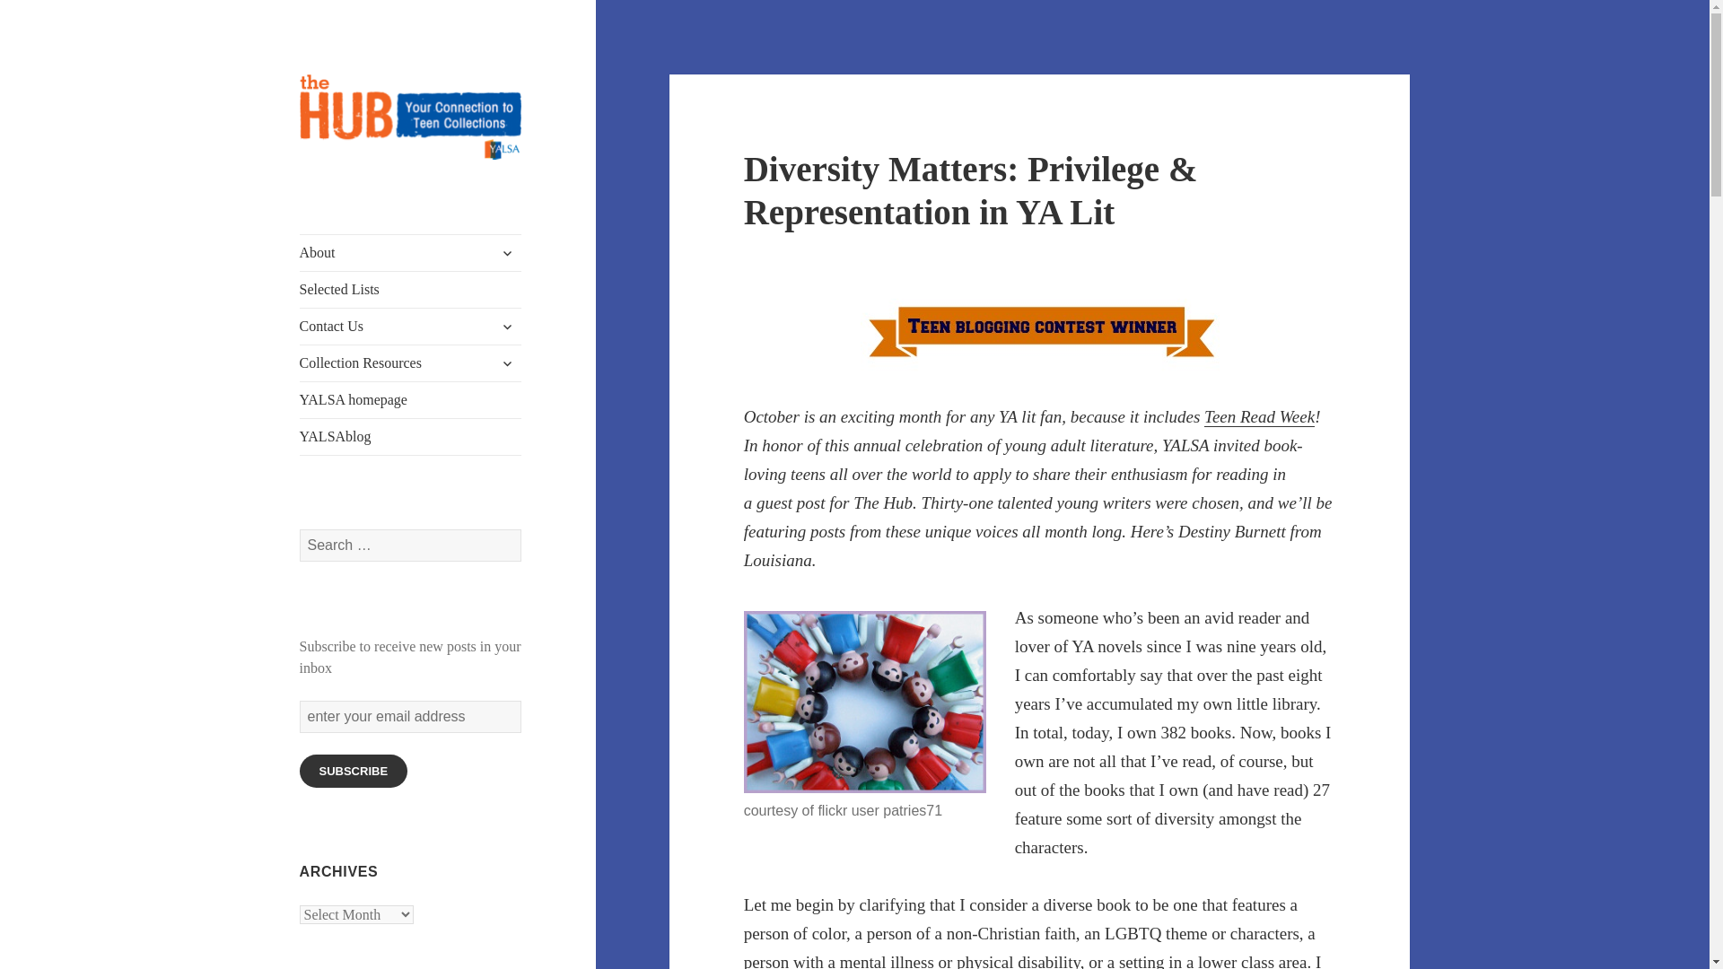 Image resolution: width=1723 pixels, height=969 pixels. What do you see at coordinates (348, 188) in the screenshot?
I see `The Hub` at bounding box center [348, 188].